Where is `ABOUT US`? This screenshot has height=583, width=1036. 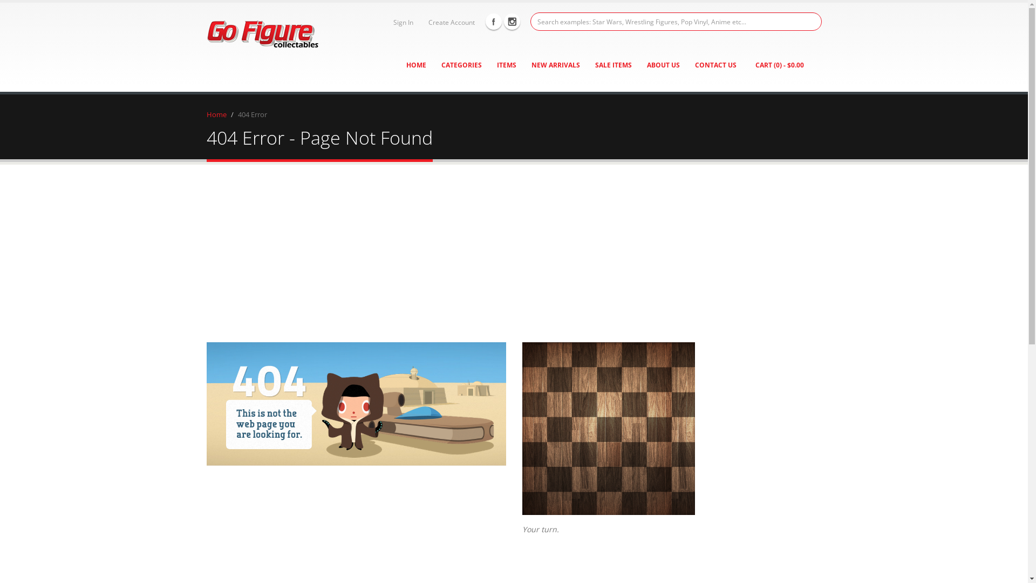
ABOUT US is located at coordinates (664, 65).